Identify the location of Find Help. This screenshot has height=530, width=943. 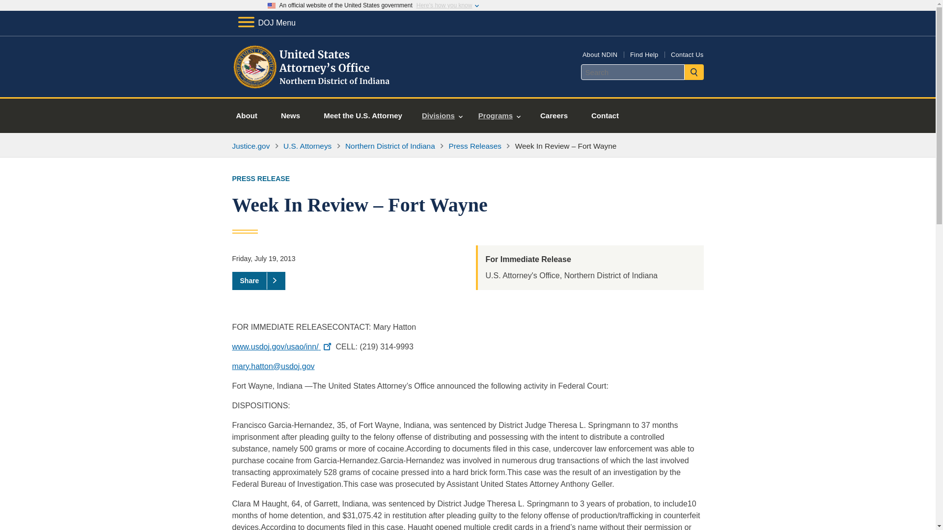
(644, 54).